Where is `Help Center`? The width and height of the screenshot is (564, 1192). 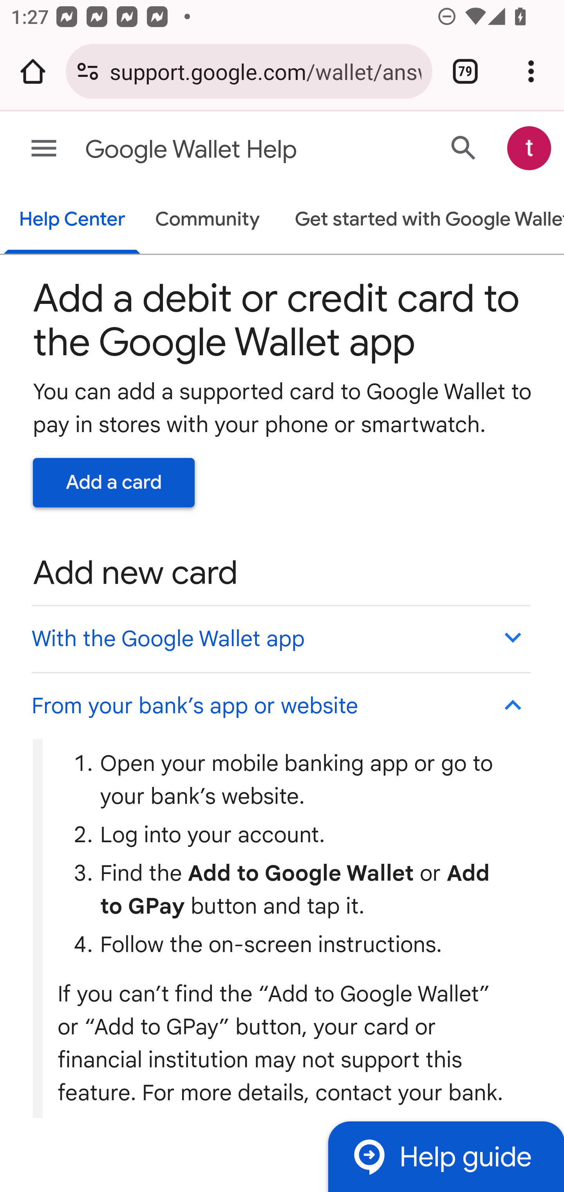
Help Center is located at coordinates (72, 220).